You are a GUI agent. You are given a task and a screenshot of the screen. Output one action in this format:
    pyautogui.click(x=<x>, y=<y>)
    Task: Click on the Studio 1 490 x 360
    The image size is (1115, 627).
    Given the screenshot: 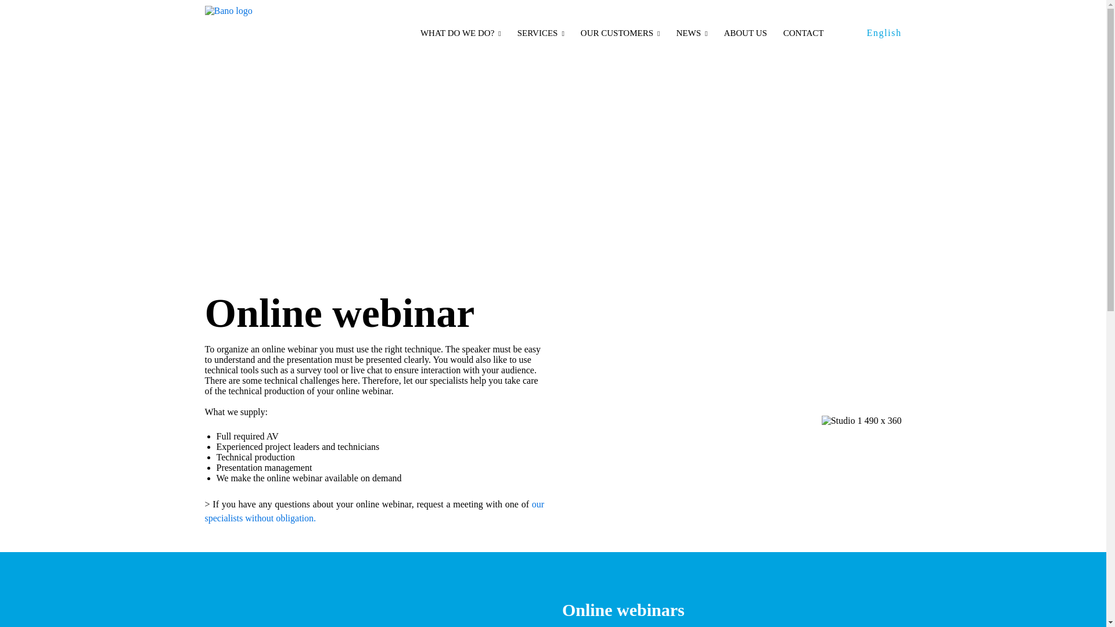 What is the action you would take?
    pyautogui.click(x=862, y=421)
    